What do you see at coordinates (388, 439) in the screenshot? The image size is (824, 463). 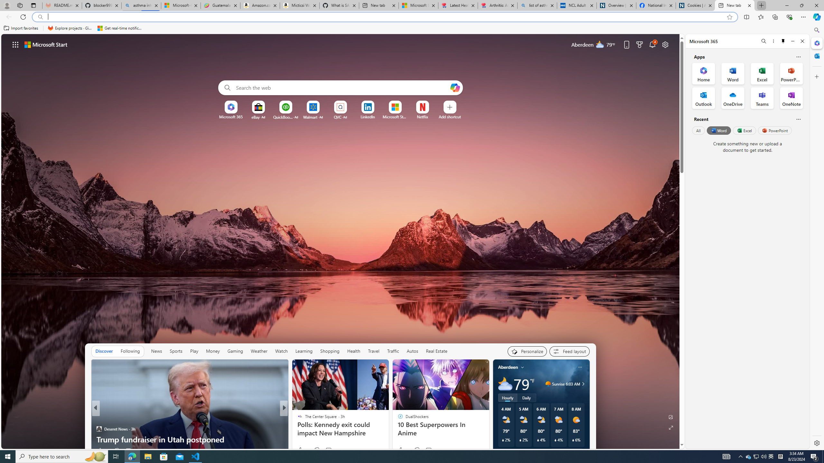 I see `Top 20 Most Legendary Cars` at bounding box center [388, 439].